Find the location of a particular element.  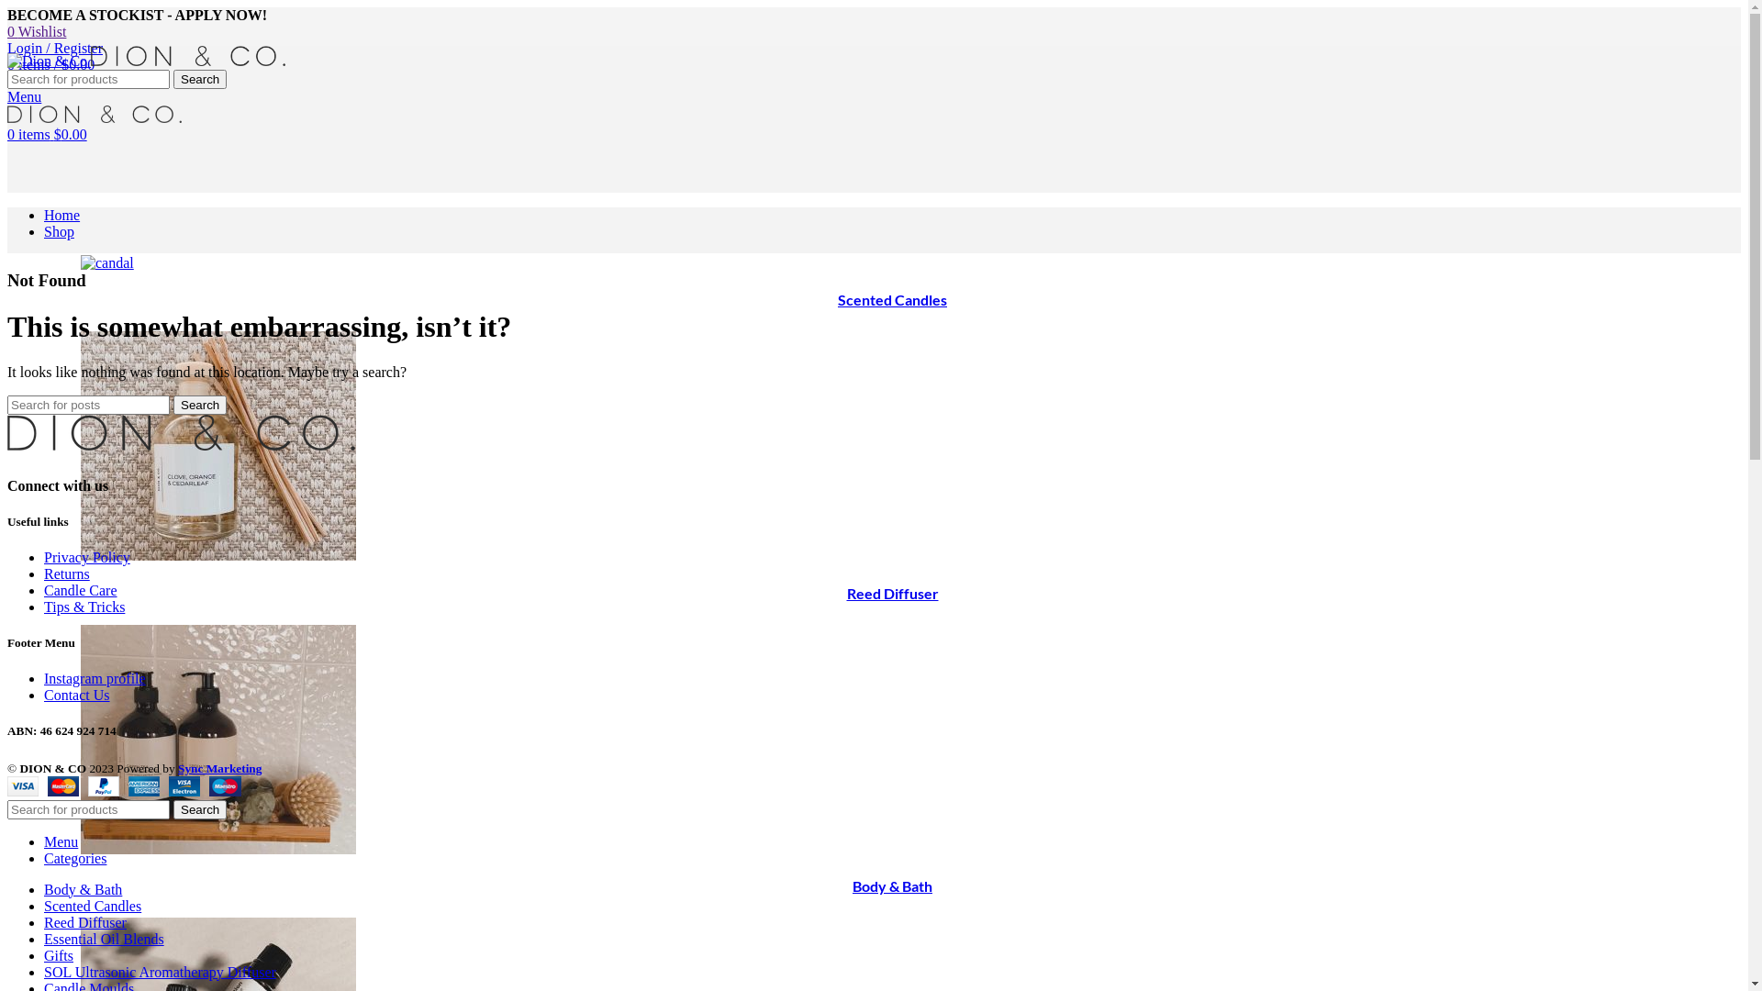

Returns is located at coordinates (67, 574).